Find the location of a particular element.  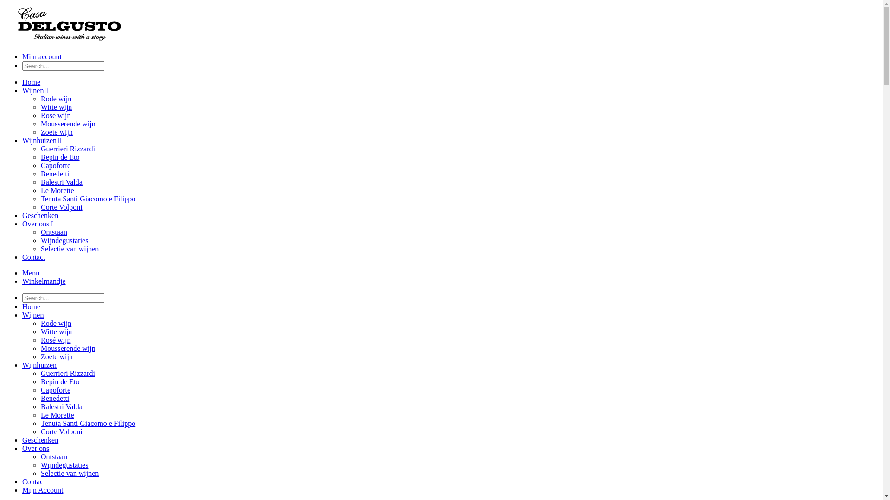

Over ons is located at coordinates (36, 448).